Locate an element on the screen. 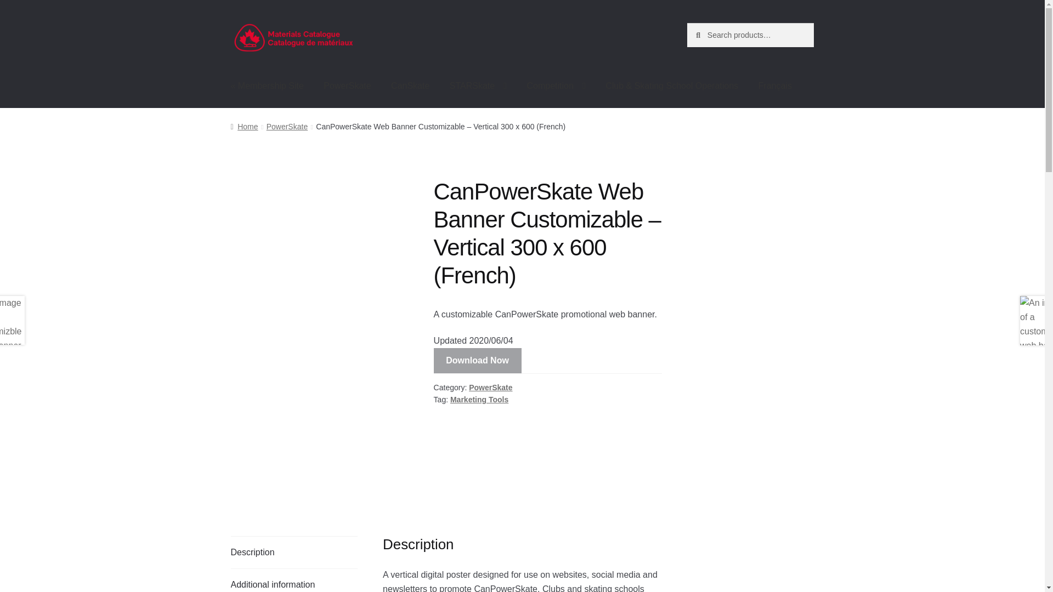  STARSkate is located at coordinates (478, 86).